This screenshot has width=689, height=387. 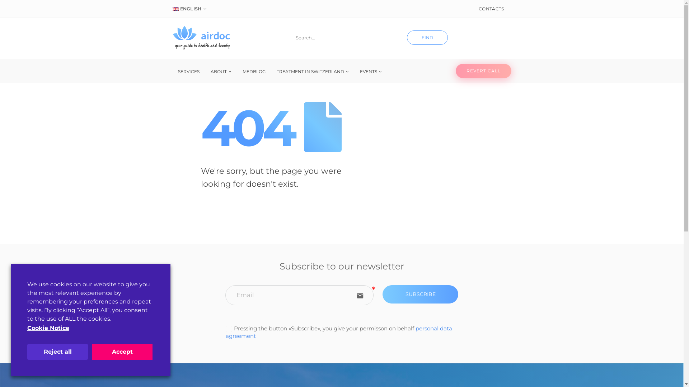 What do you see at coordinates (48, 328) in the screenshot?
I see `Cookie Notice` at bounding box center [48, 328].